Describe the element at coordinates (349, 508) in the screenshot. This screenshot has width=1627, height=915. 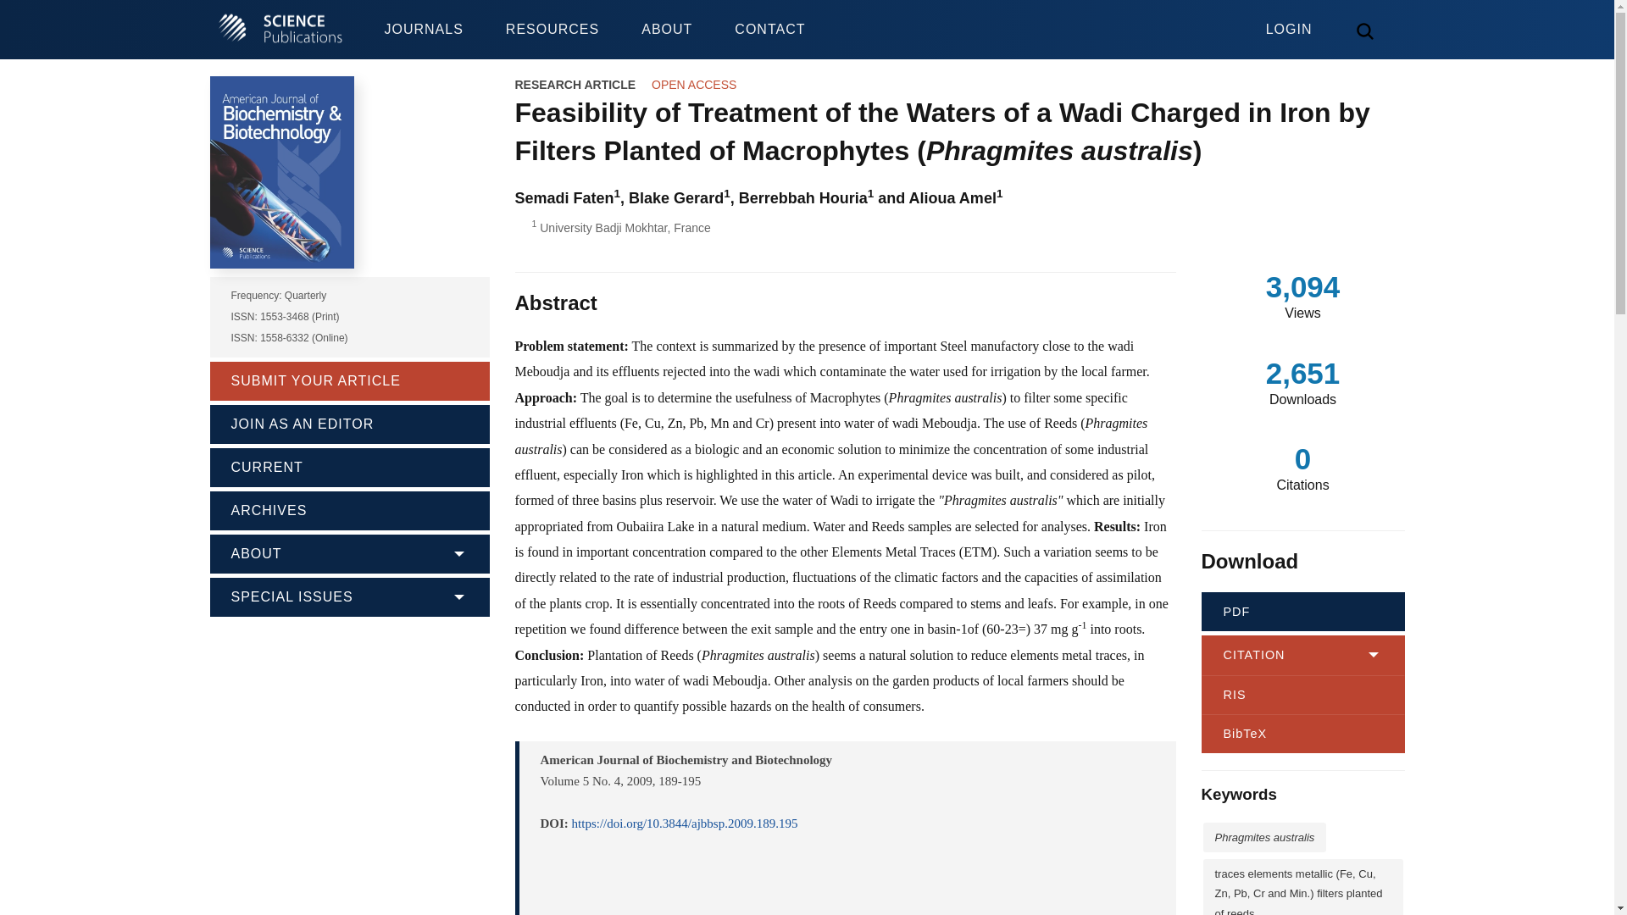
I see `ARCHIVES` at that location.